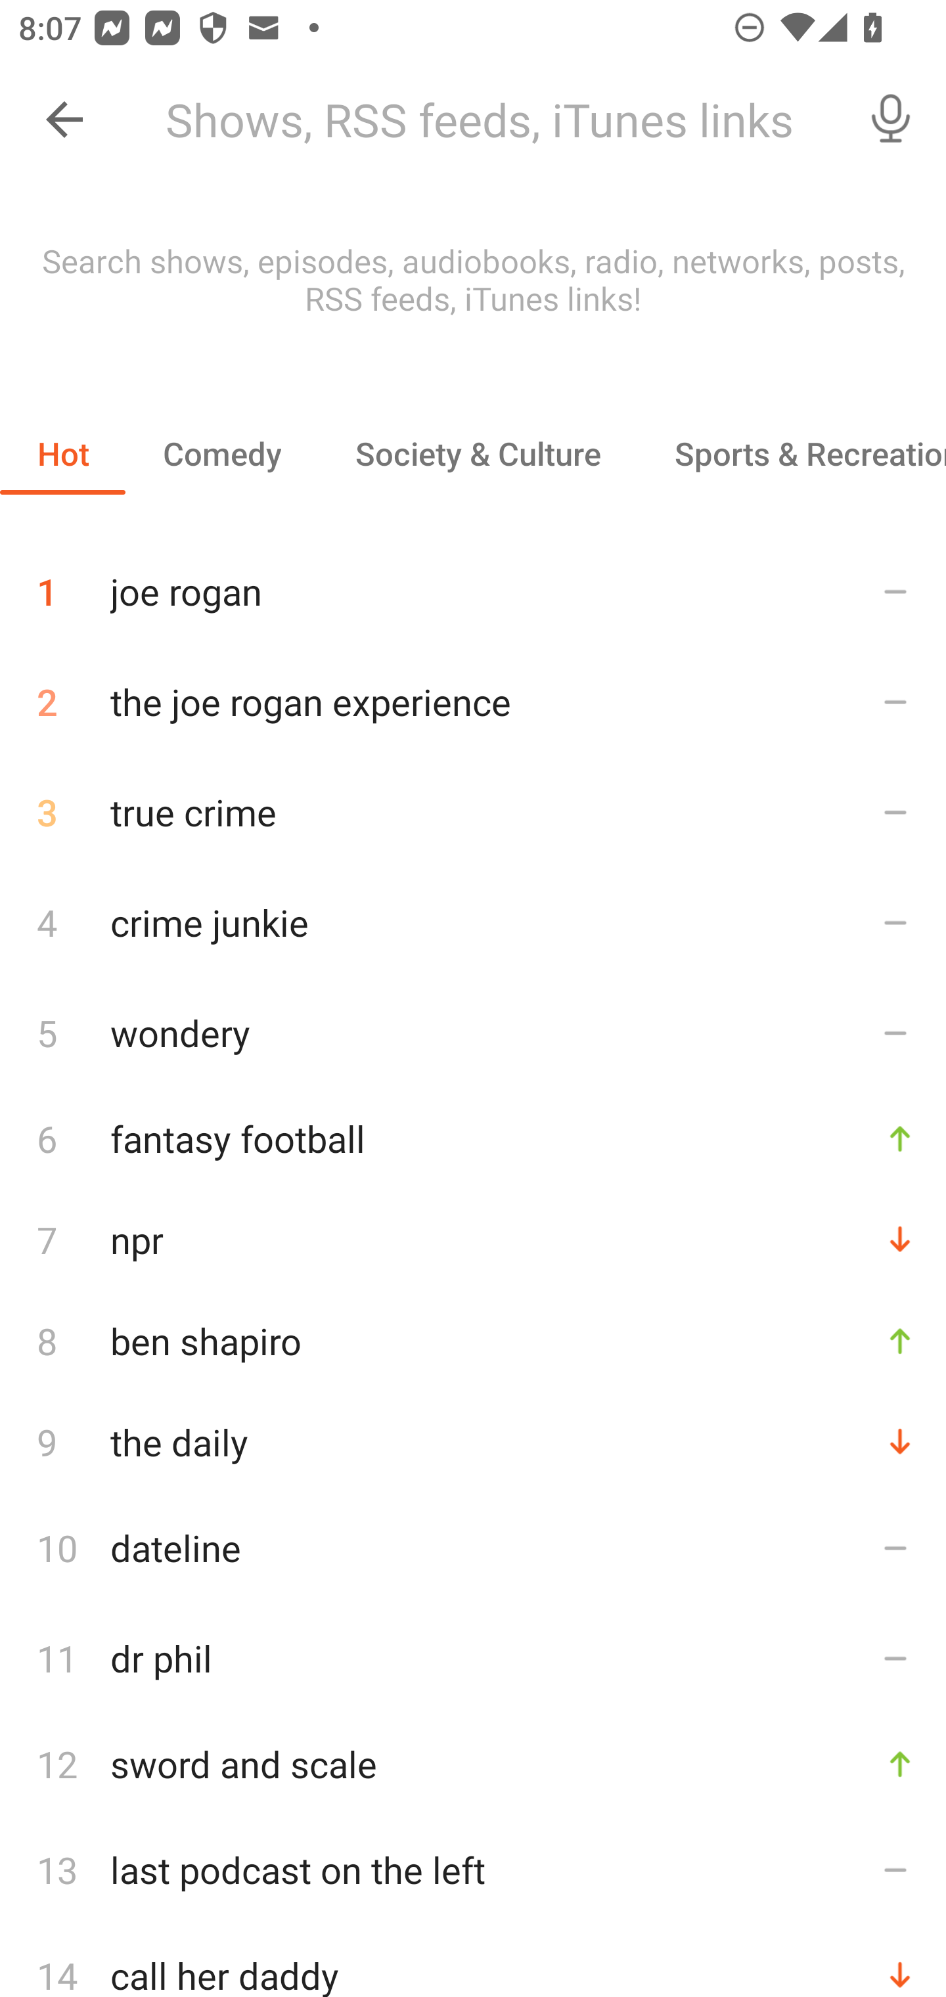 The width and height of the screenshot is (946, 1997). What do you see at coordinates (473, 702) in the screenshot?
I see `2 the joe rogan experience` at bounding box center [473, 702].